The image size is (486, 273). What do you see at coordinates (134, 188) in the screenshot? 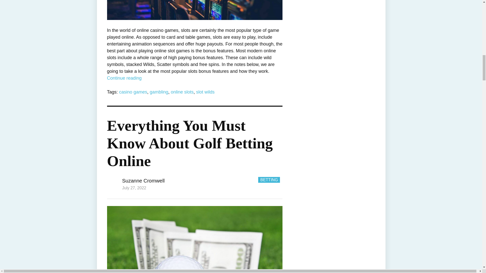
I see `July 27, 2022` at bounding box center [134, 188].